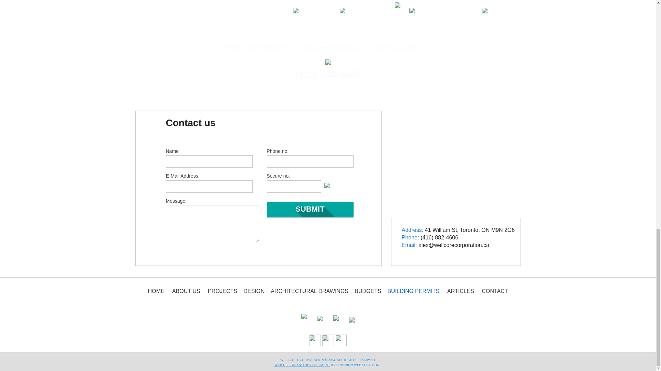 This screenshot has width=661, height=371. Describe the element at coordinates (368, 291) in the screenshot. I see `BUDGETS` at that location.